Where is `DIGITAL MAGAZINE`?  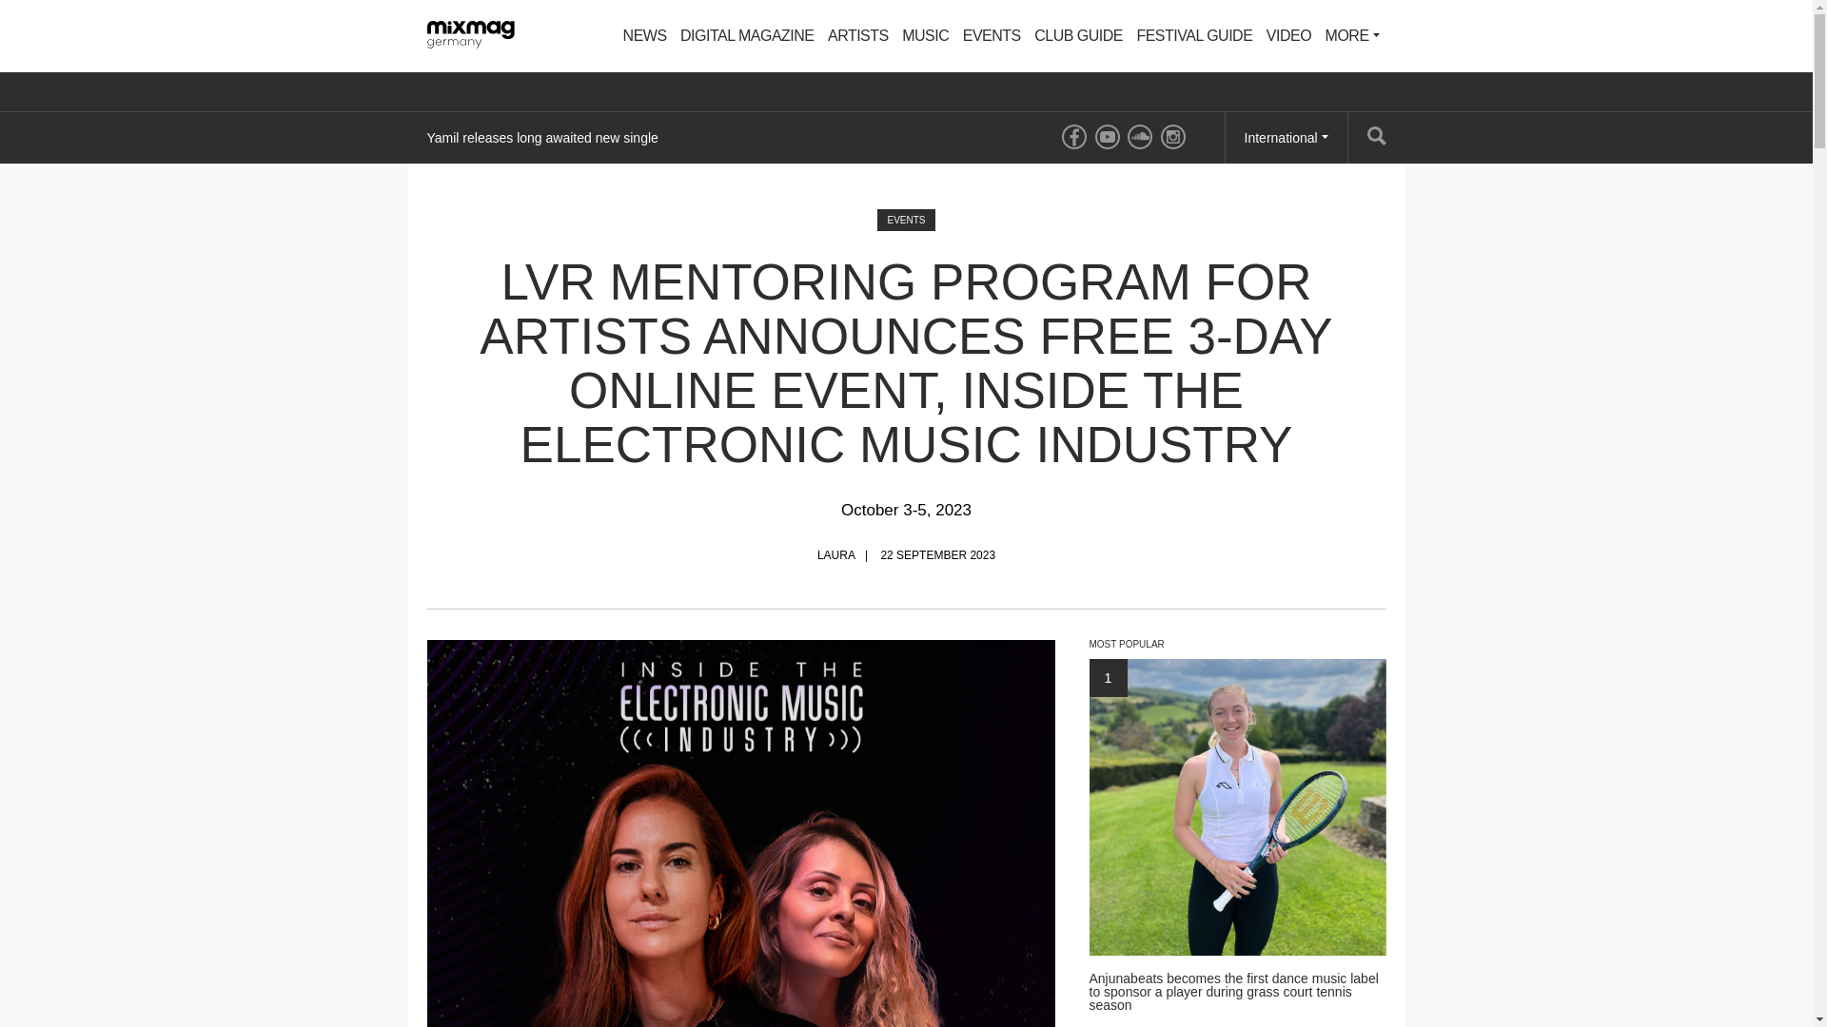 DIGITAL MAGAZINE is located at coordinates (747, 36).